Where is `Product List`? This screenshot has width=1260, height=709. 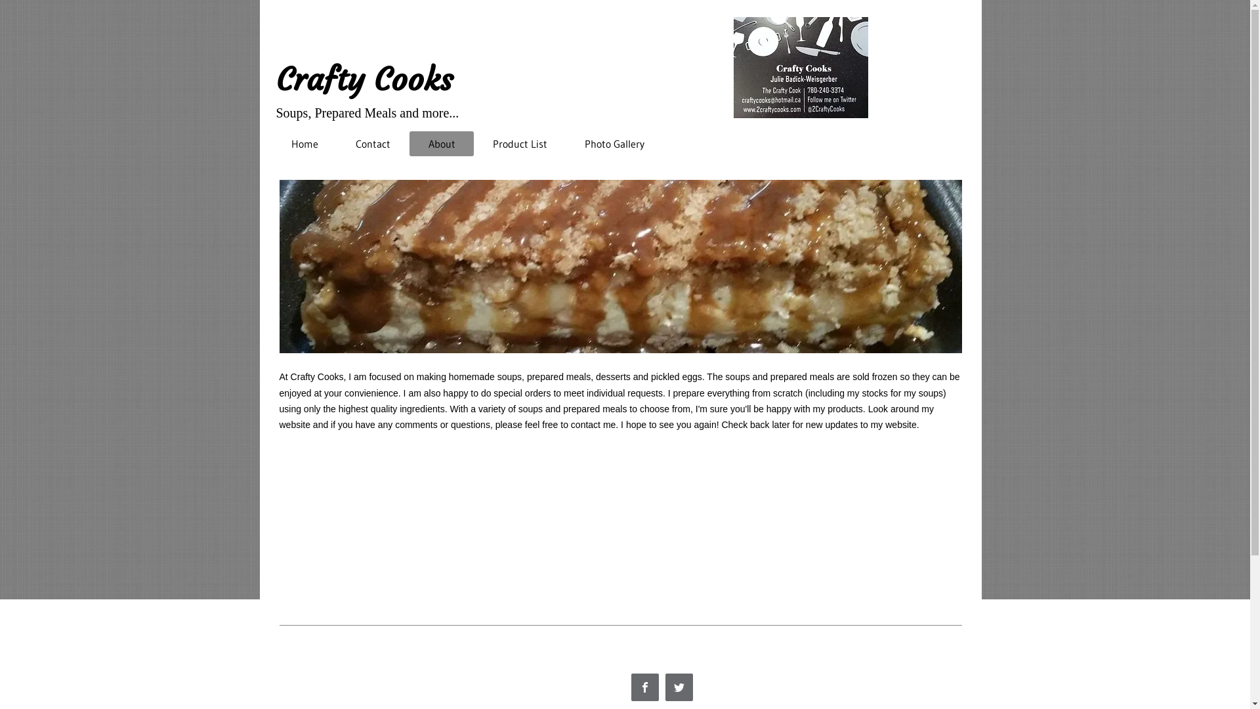 Product List is located at coordinates (520, 144).